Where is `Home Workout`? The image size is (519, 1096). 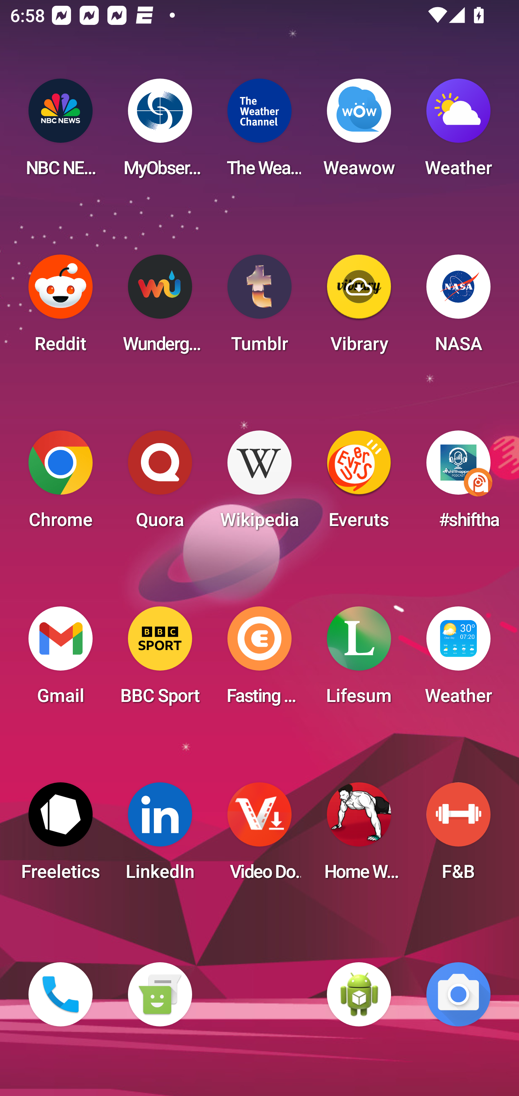
Home Workout is located at coordinates (359, 836).